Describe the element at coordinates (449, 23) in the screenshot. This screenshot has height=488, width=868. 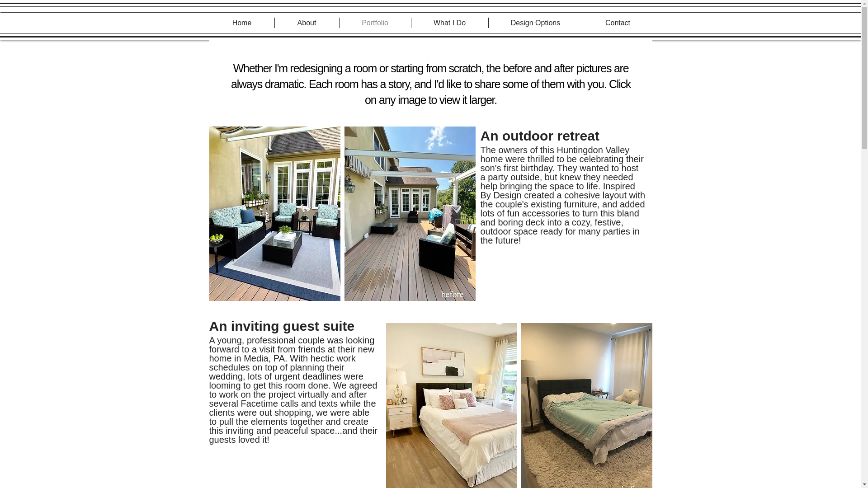
I see `What I Do` at that location.